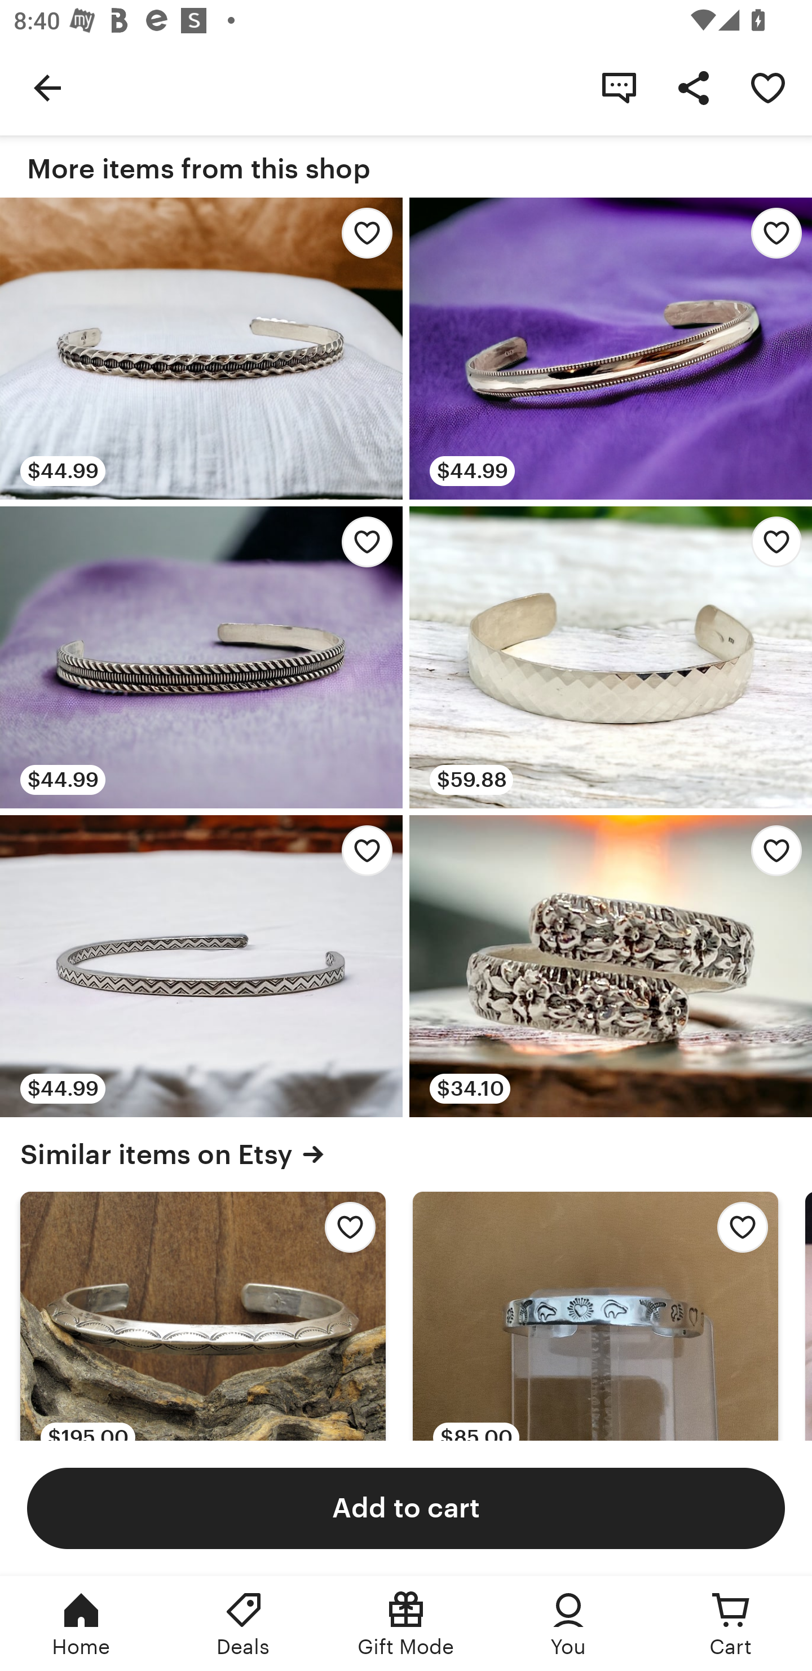 The width and height of the screenshot is (812, 1671). I want to click on Navigate up, so click(47, 87).